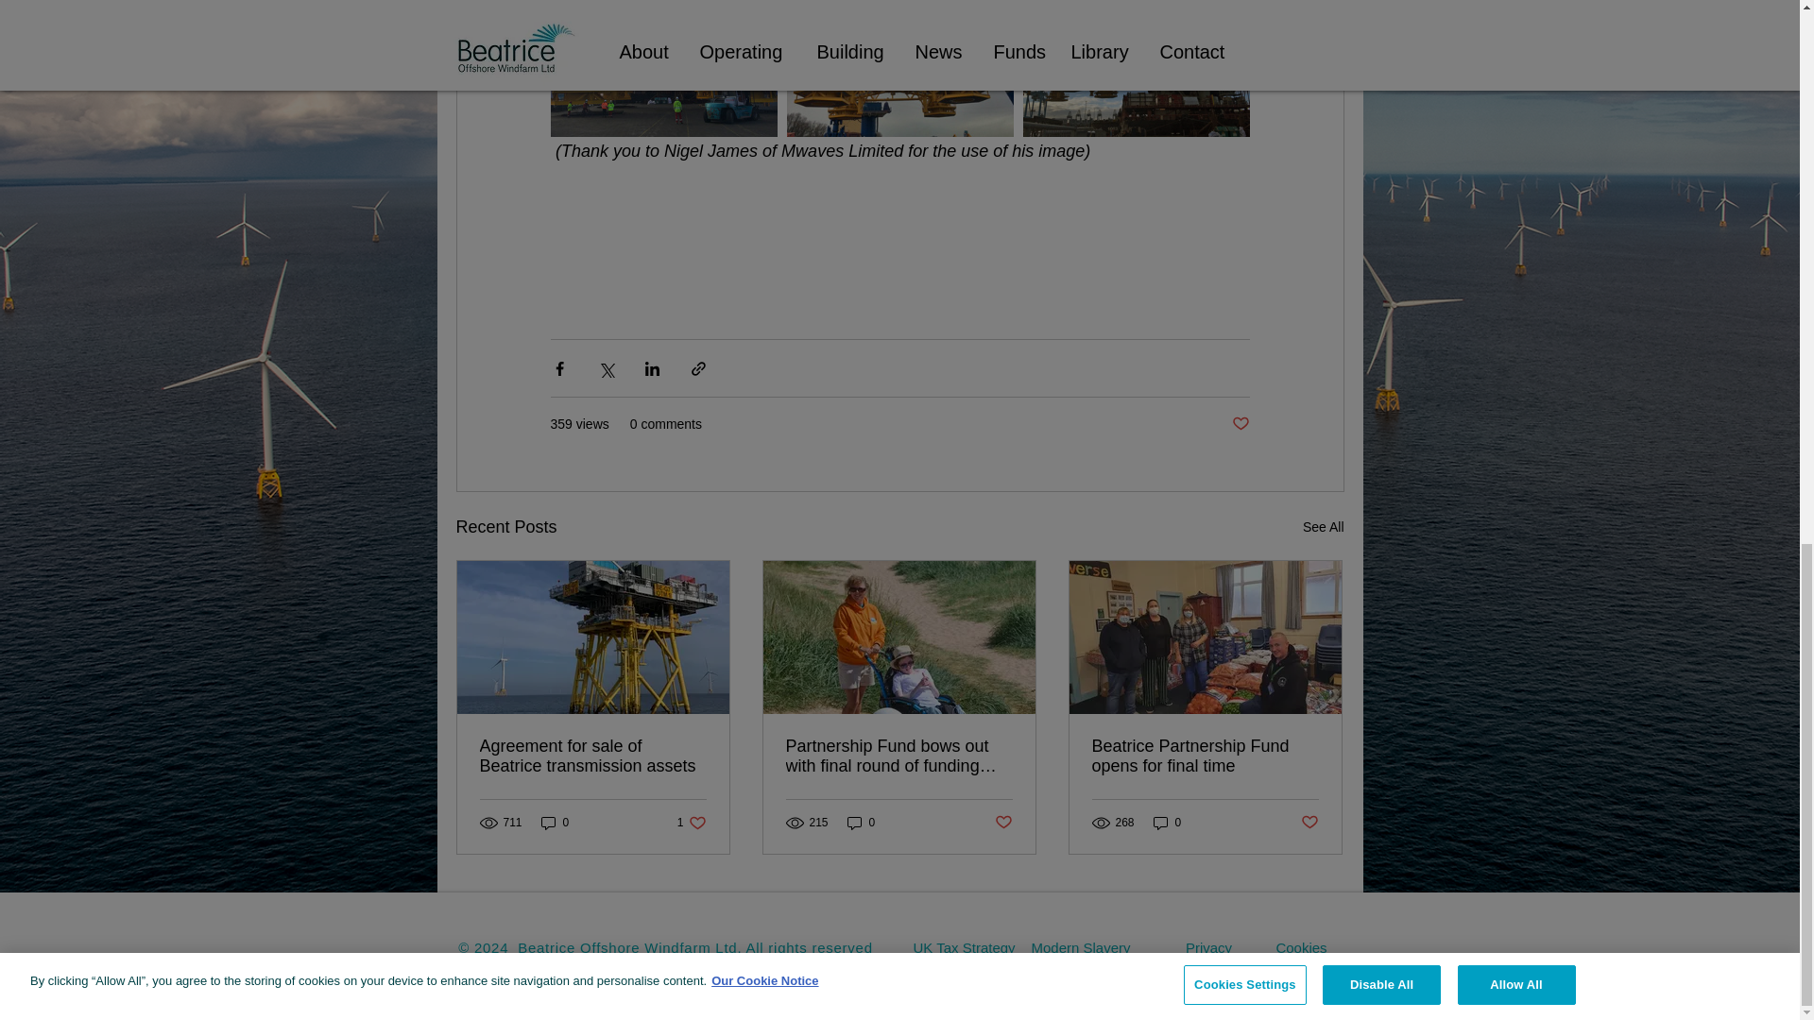  What do you see at coordinates (1003, 823) in the screenshot?
I see `Agreement for sale of Beatrice transmission assets` at bounding box center [1003, 823].